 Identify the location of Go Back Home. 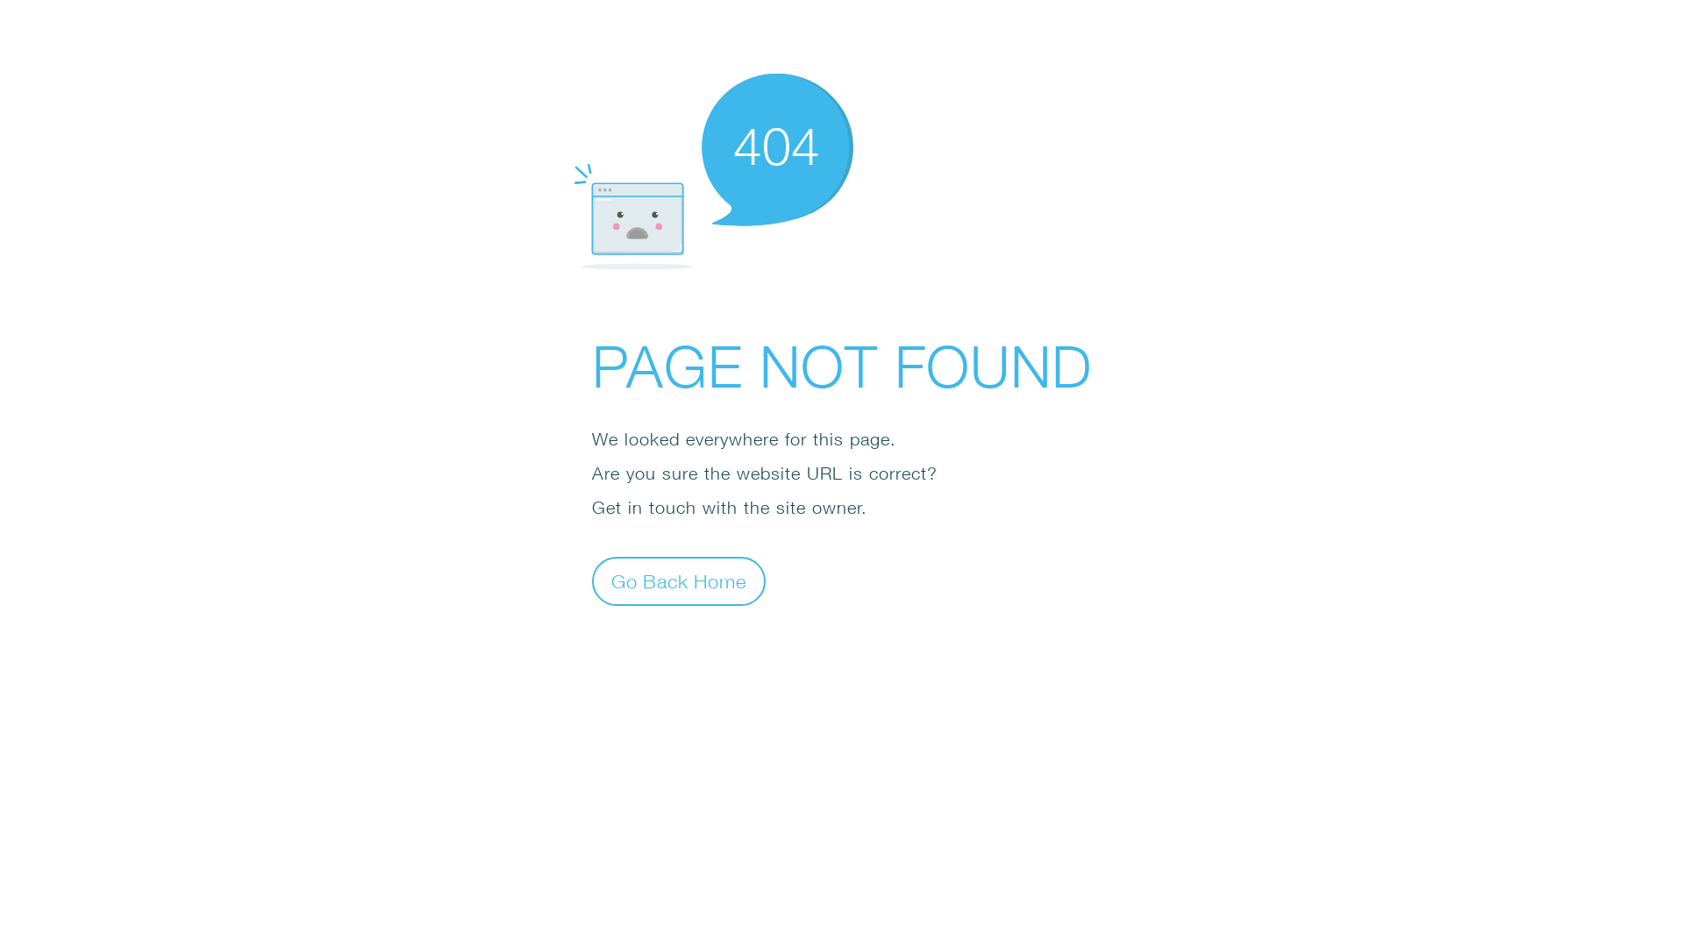
(679, 580).